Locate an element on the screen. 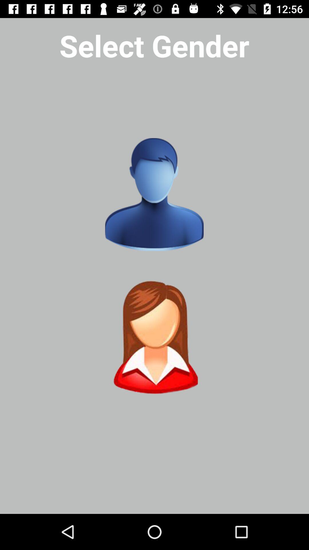  gender male is located at coordinates (154, 195).